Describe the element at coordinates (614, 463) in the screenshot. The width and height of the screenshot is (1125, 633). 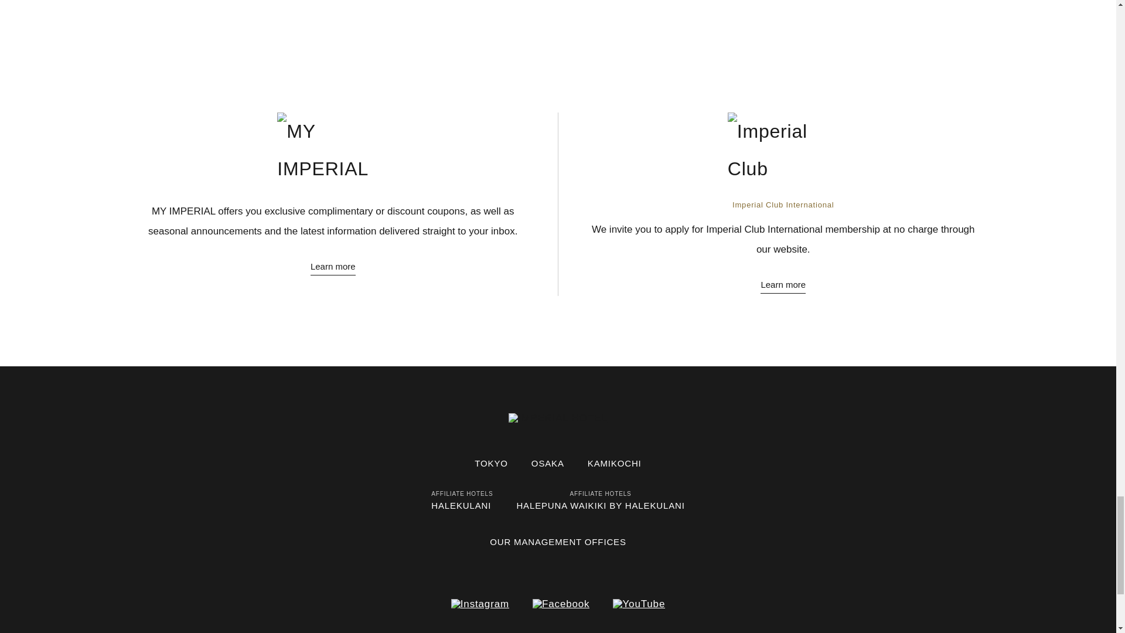
I see `KAMIKOCHI` at that location.